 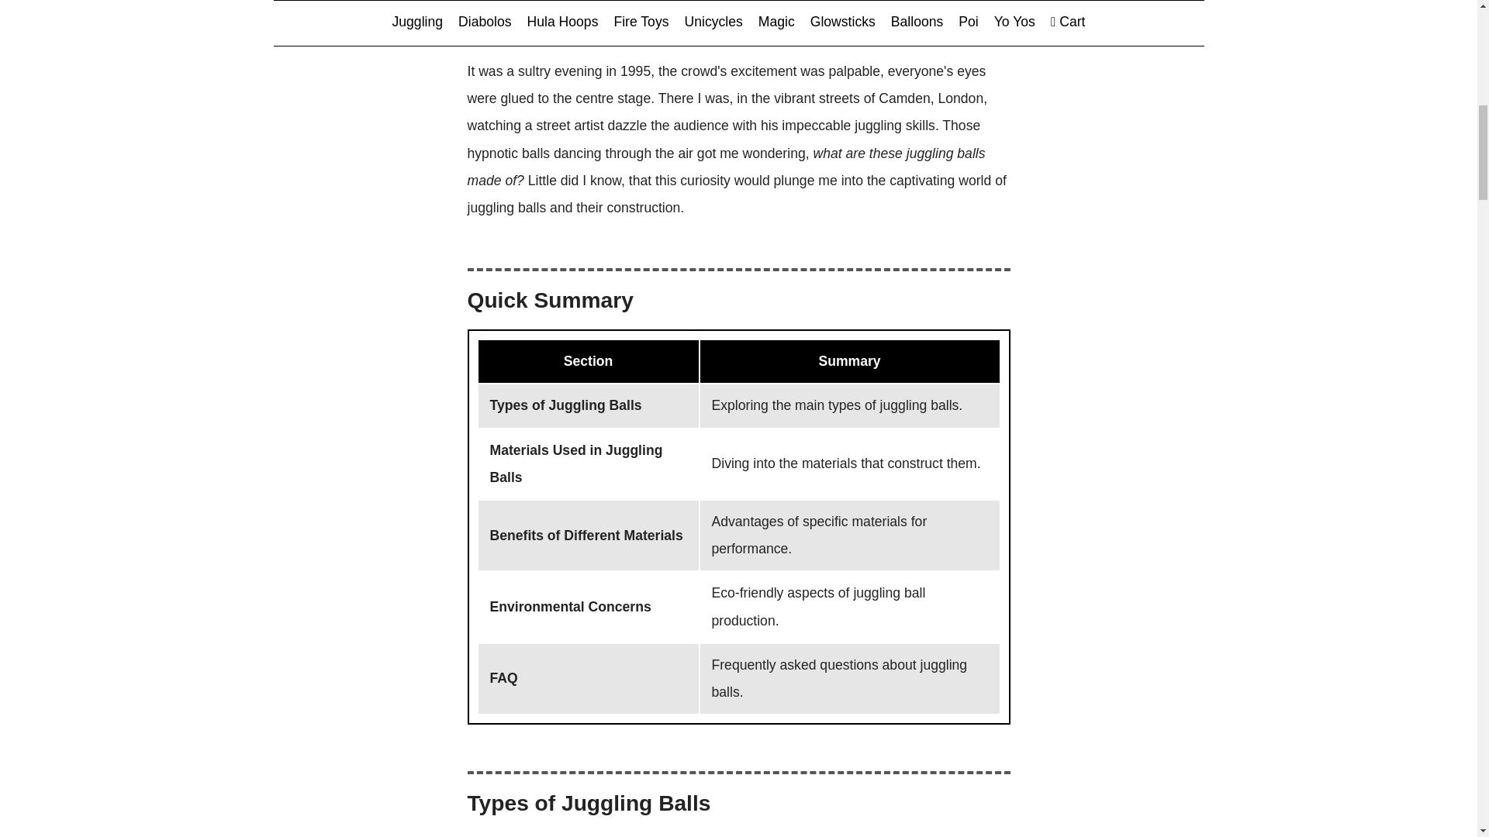 I want to click on Quick Summary, so click(x=739, y=42).